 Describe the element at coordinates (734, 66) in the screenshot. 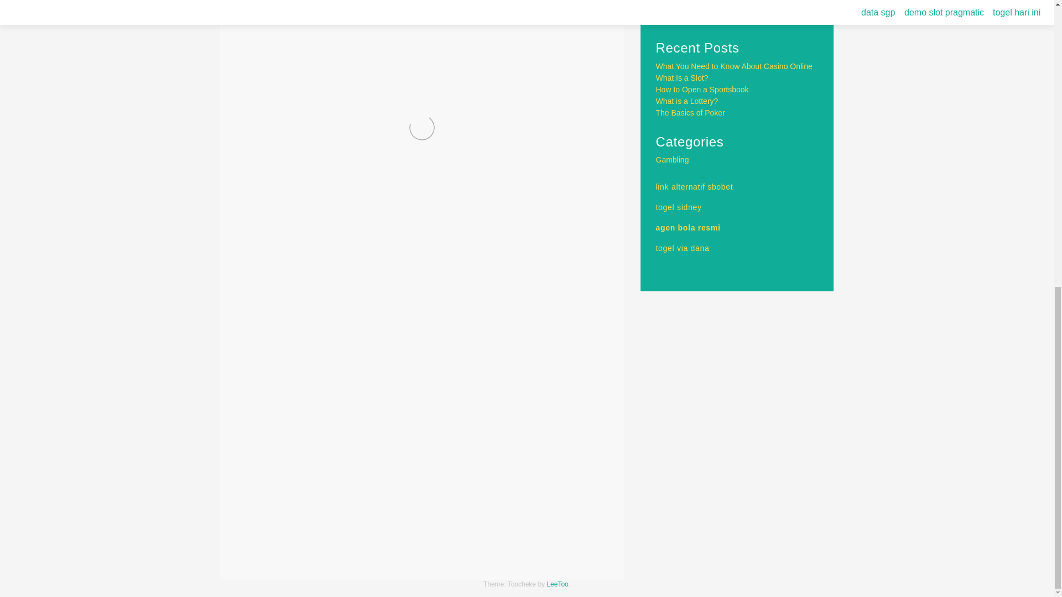

I see `What You Need to Know About Casino Online` at that location.